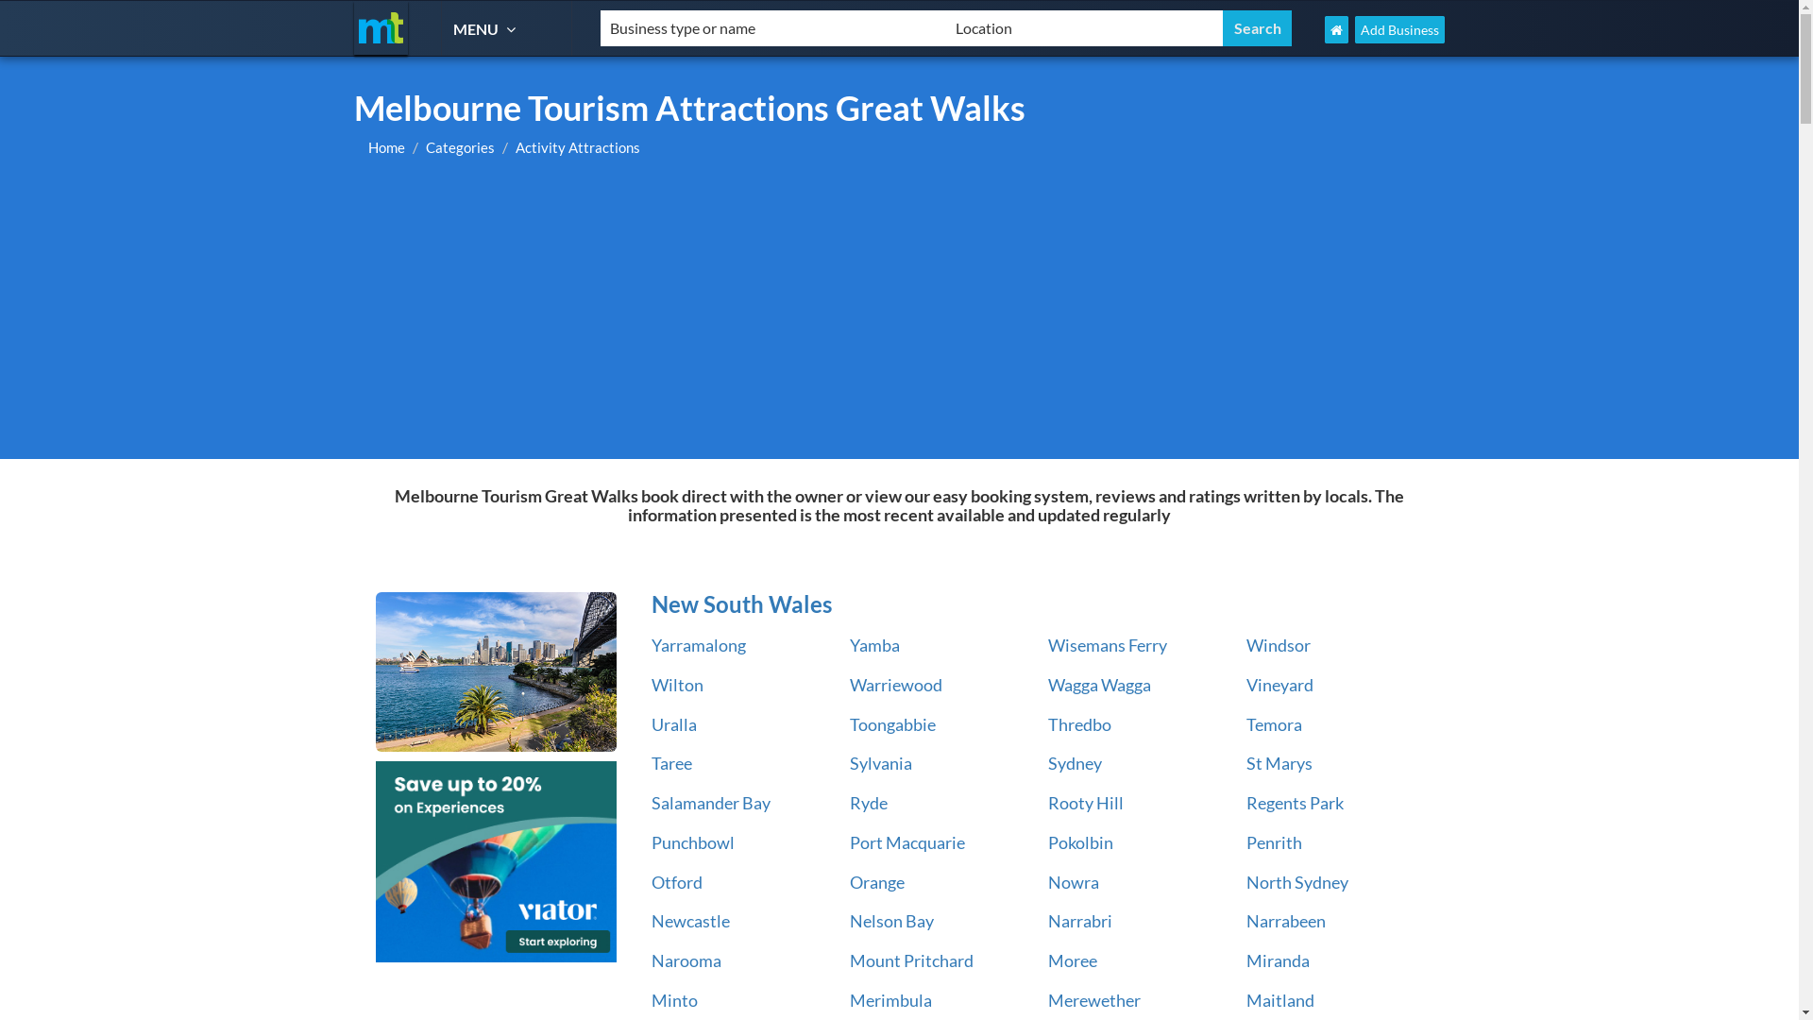  What do you see at coordinates (1275, 724) in the screenshot?
I see `Temora` at bounding box center [1275, 724].